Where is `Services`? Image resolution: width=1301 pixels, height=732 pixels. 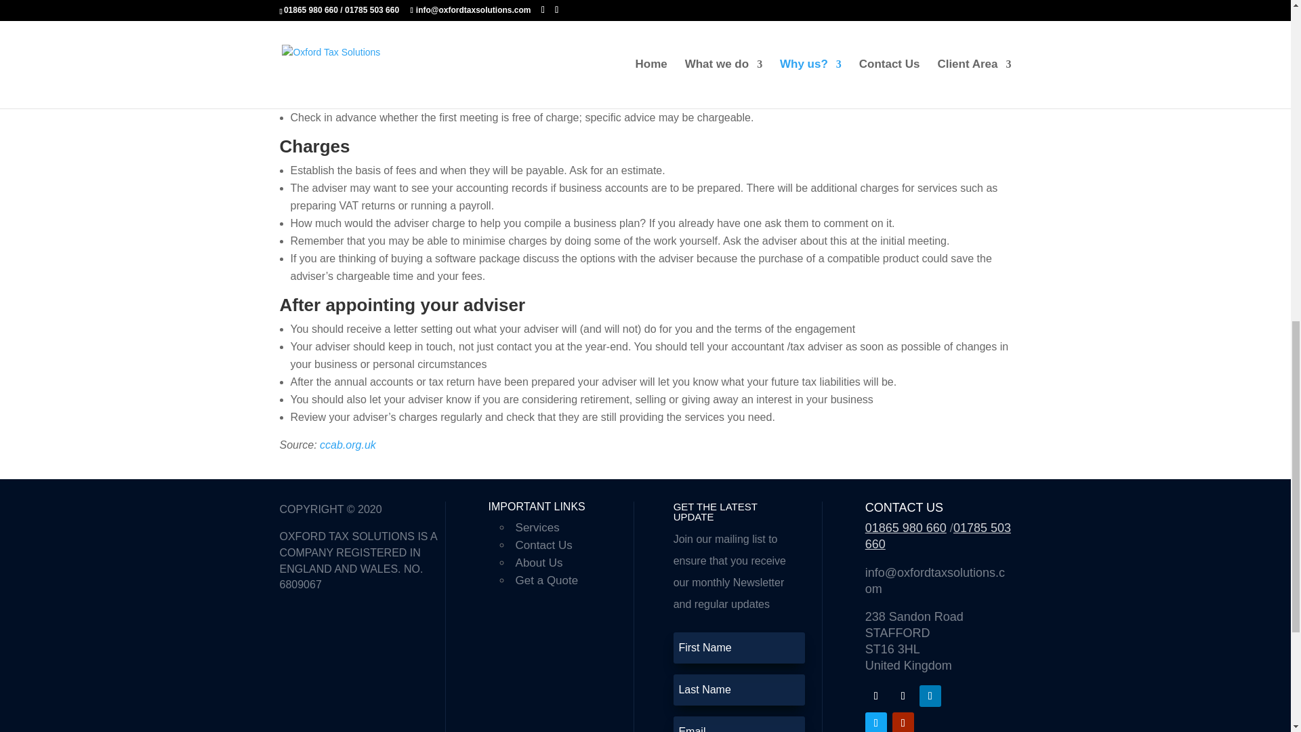 Services is located at coordinates (537, 527).